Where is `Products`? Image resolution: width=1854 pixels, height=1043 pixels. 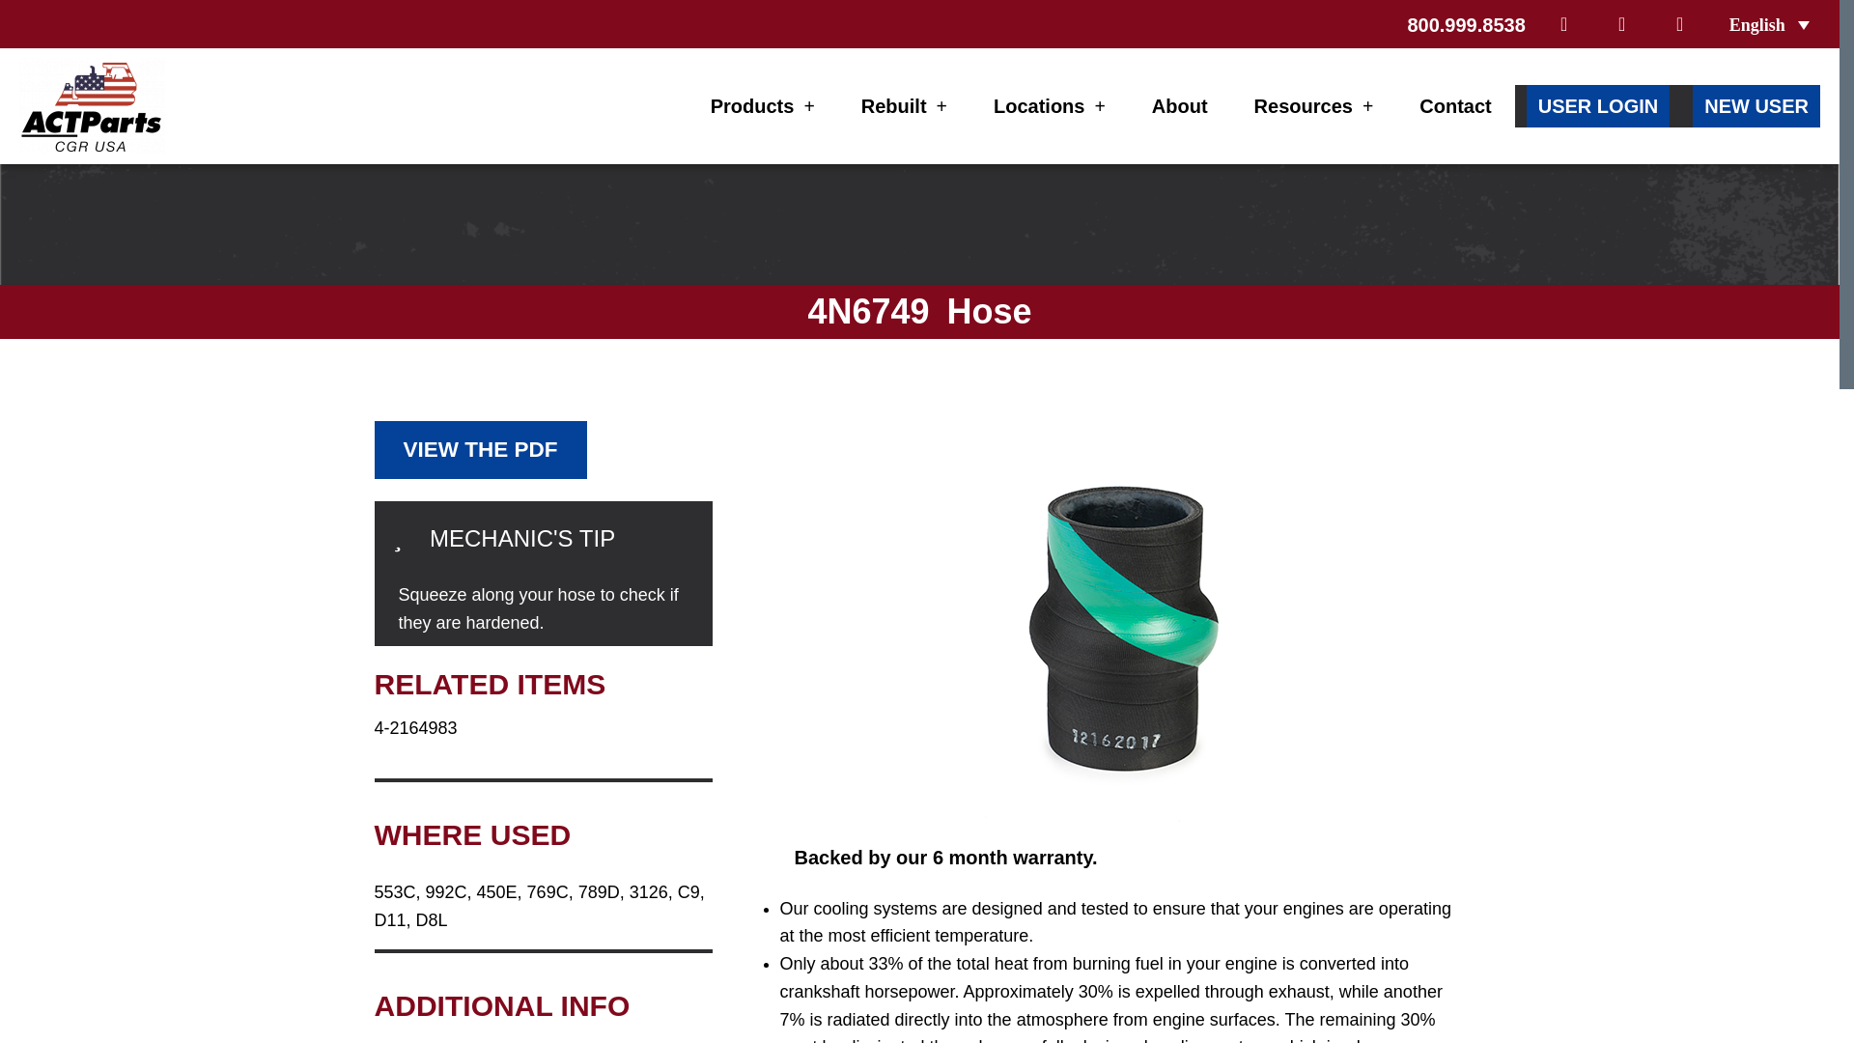 Products is located at coordinates (763, 105).